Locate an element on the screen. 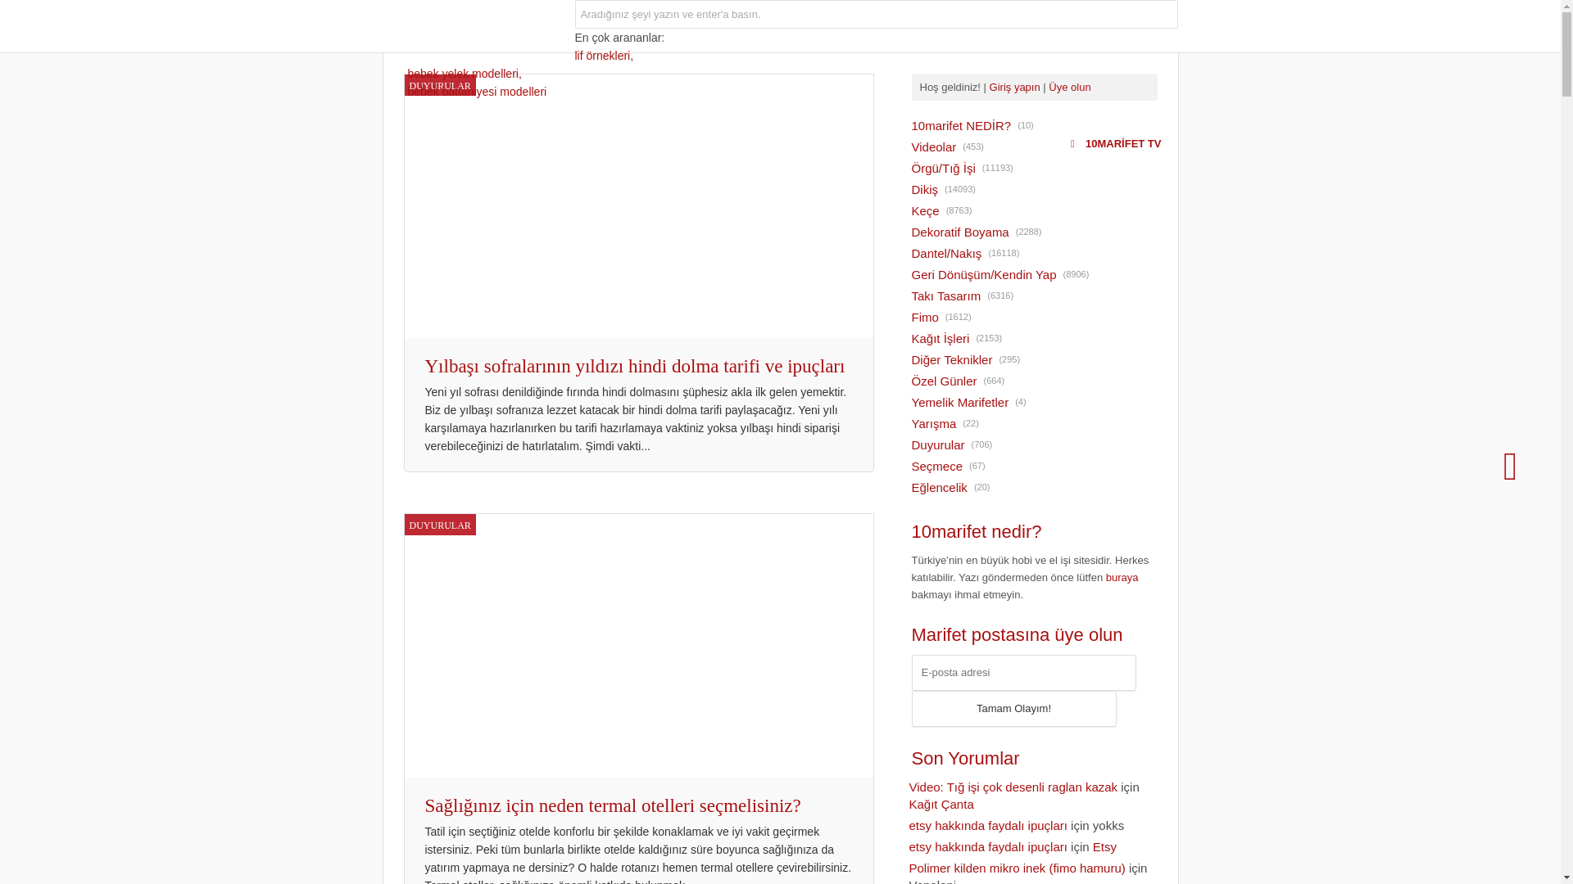 The image size is (1573, 884). Fimo is located at coordinates (926, 318).